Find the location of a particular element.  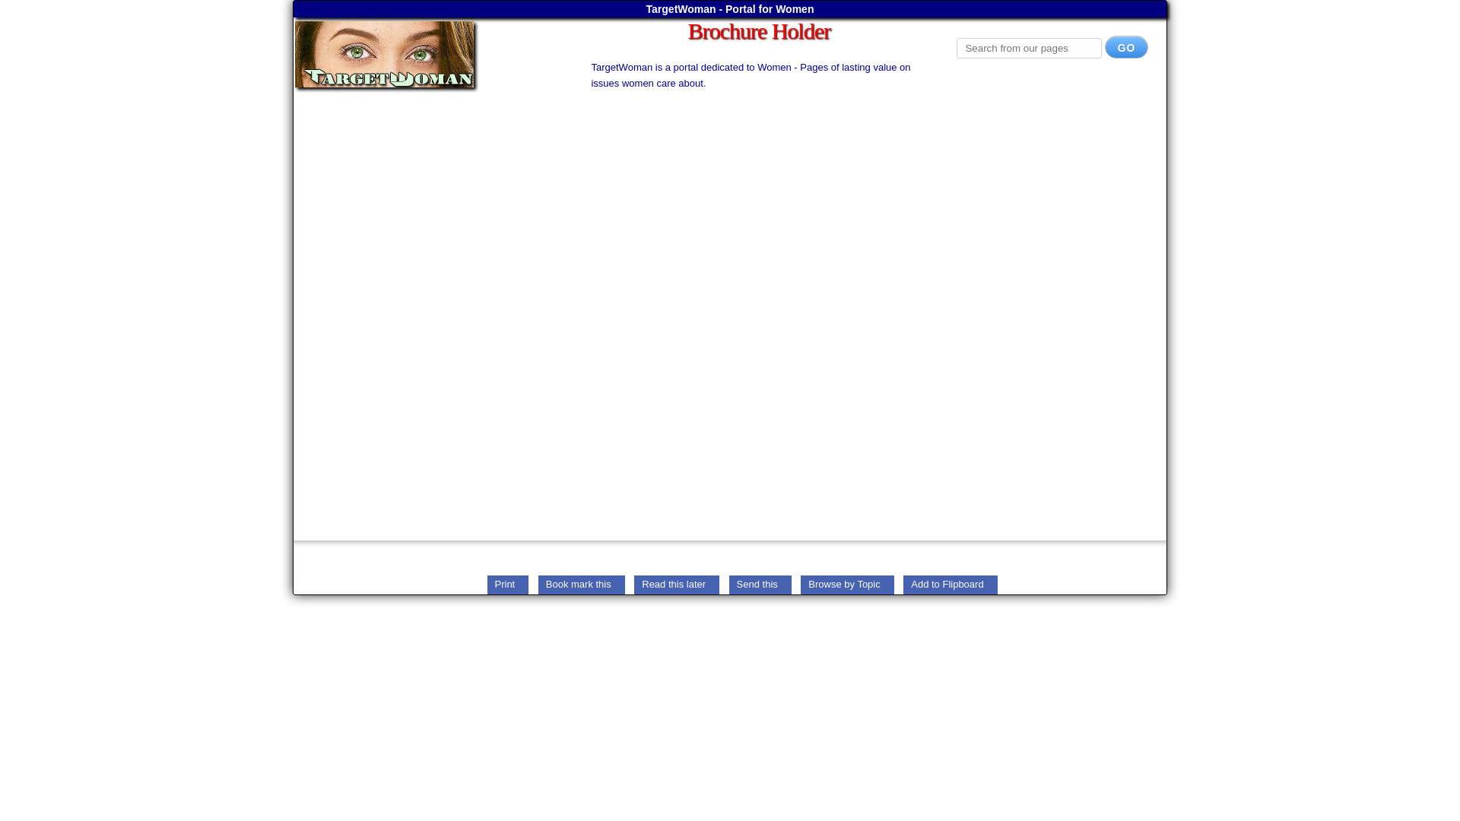

Go is located at coordinates (1127, 47).